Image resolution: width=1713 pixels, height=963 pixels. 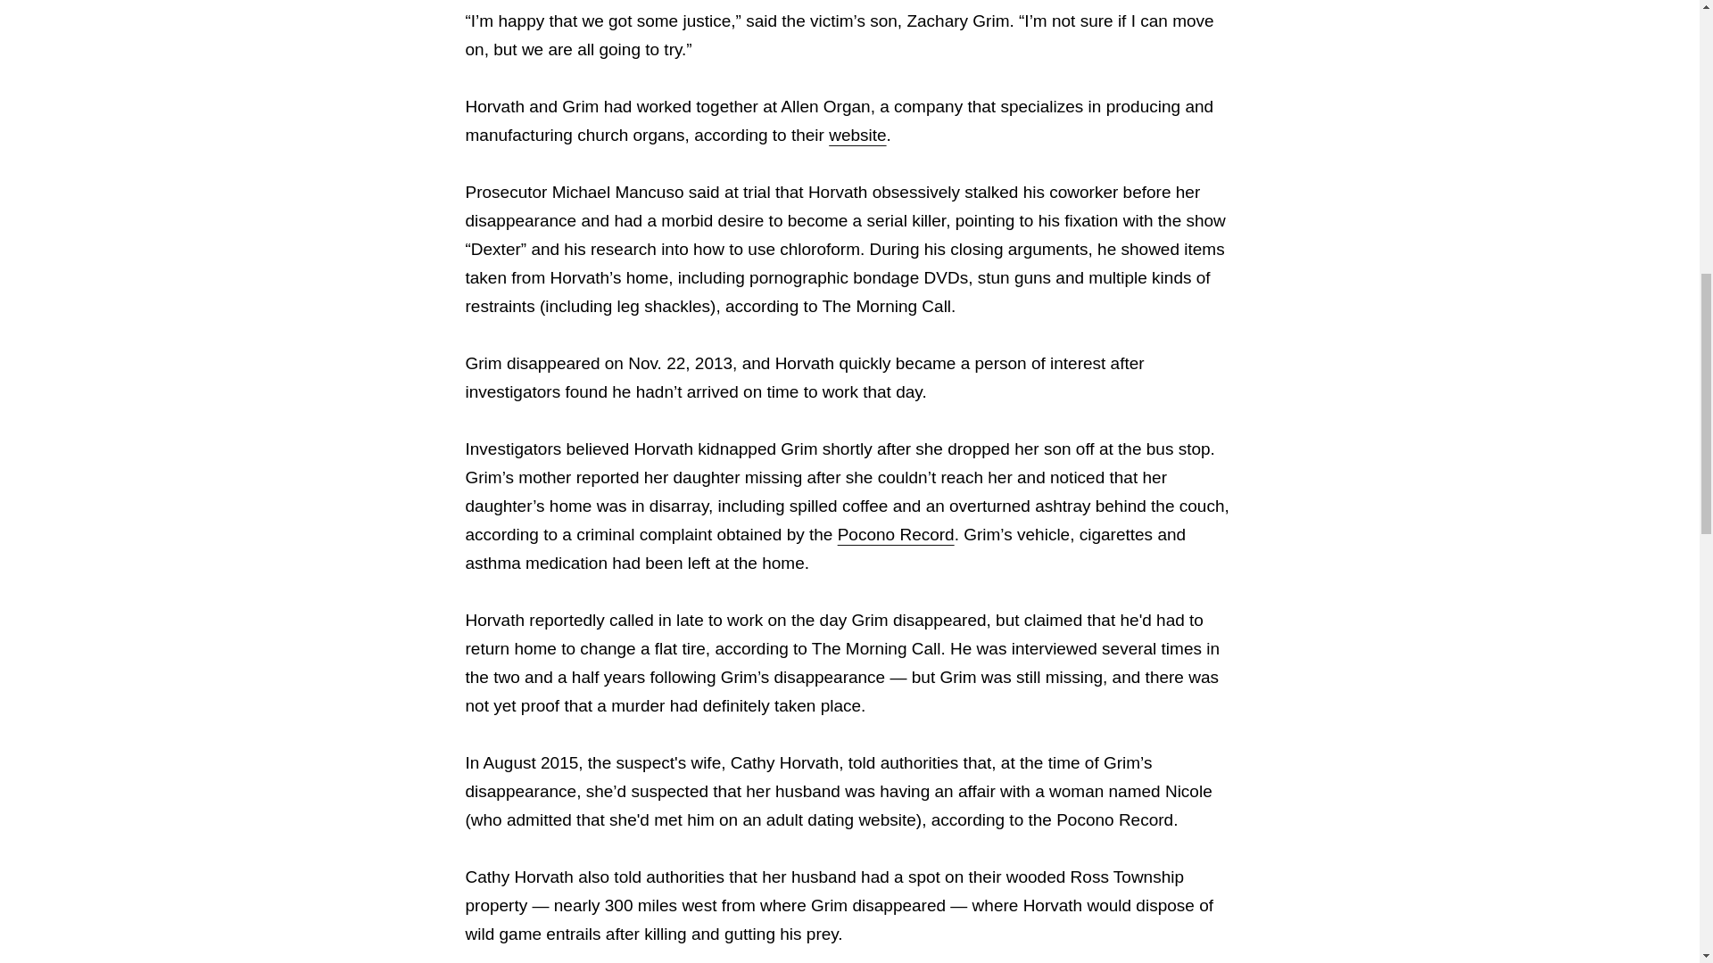 I want to click on website, so click(x=856, y=136).